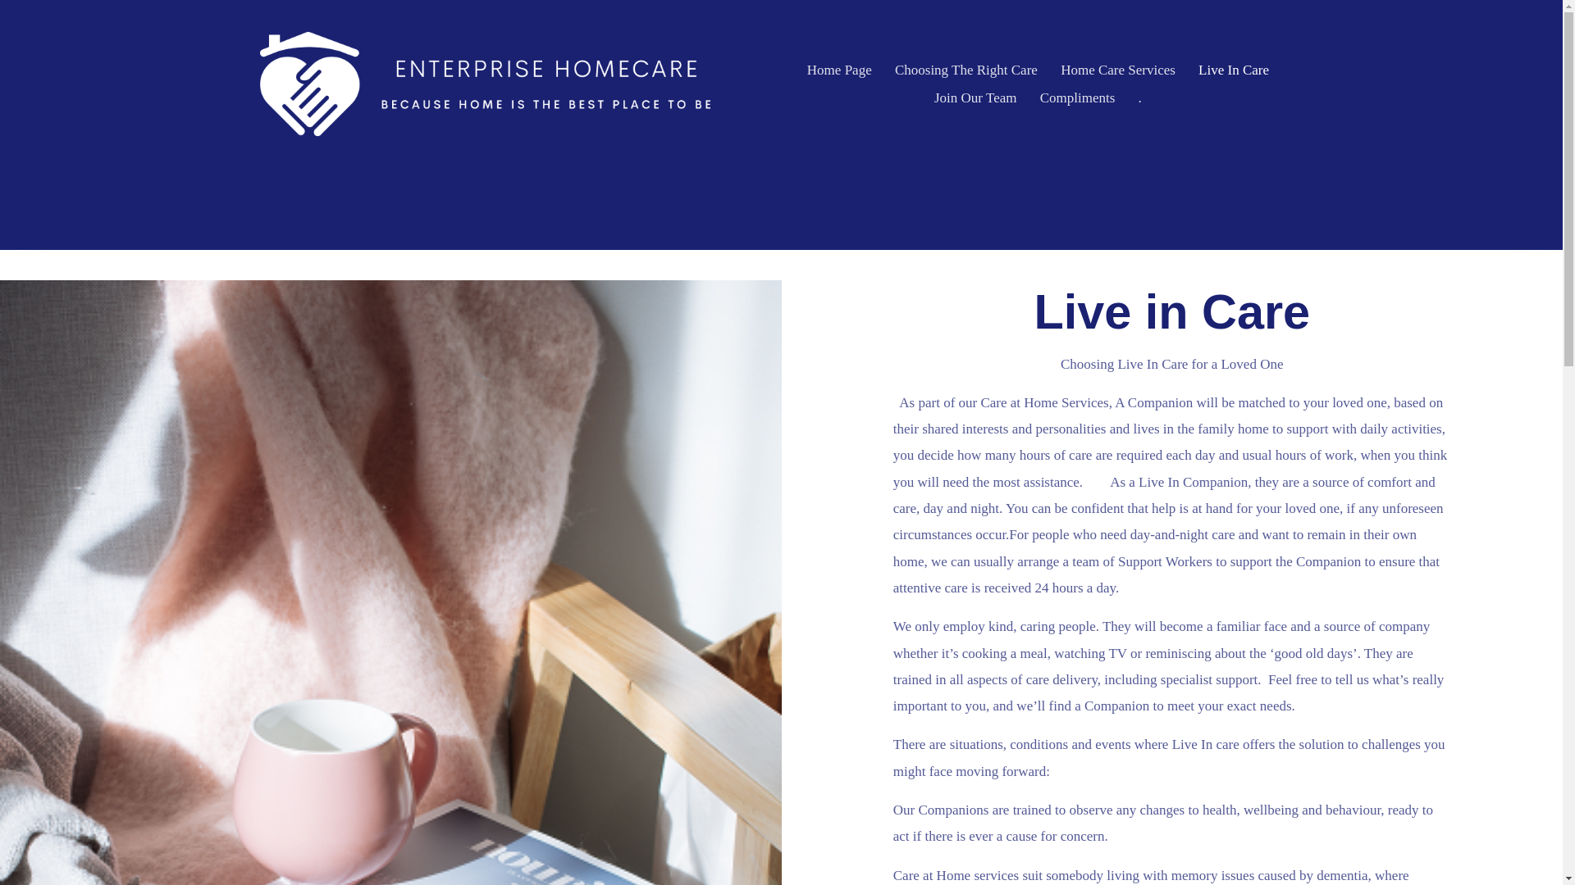 The height and width of the screenshot is (885, 1575). Describe the element at coordinates (1117, 70) in the screenshot. I see `Home Care Services` at that location.